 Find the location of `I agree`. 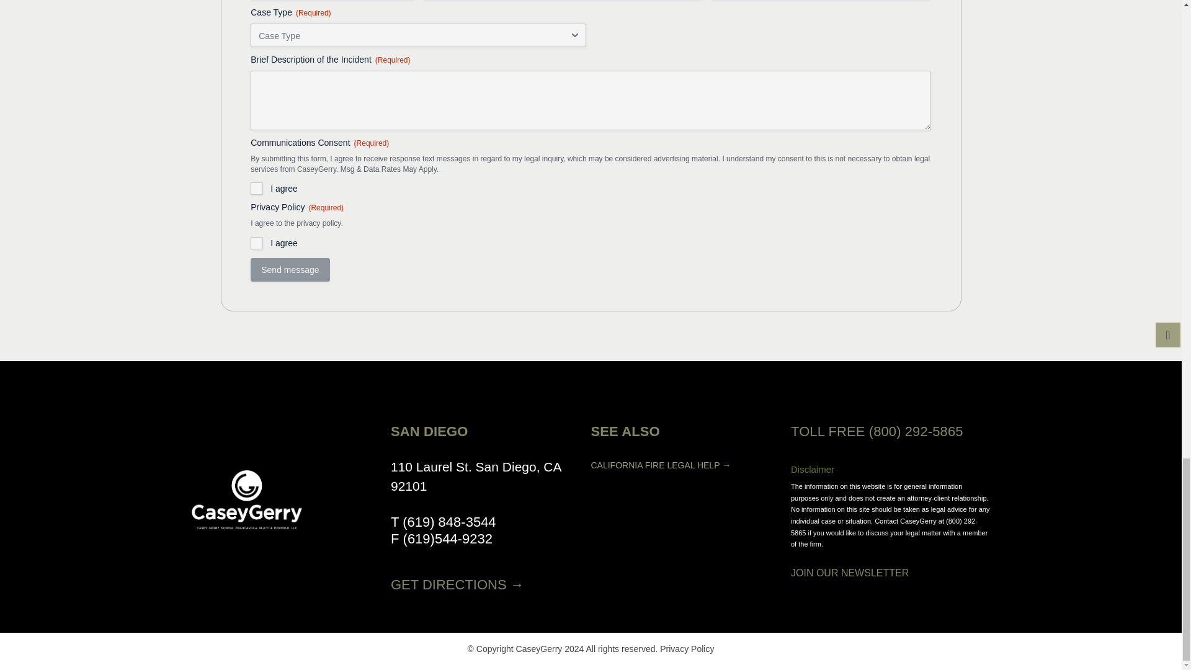

I agree is located at coordinates (257, 189).